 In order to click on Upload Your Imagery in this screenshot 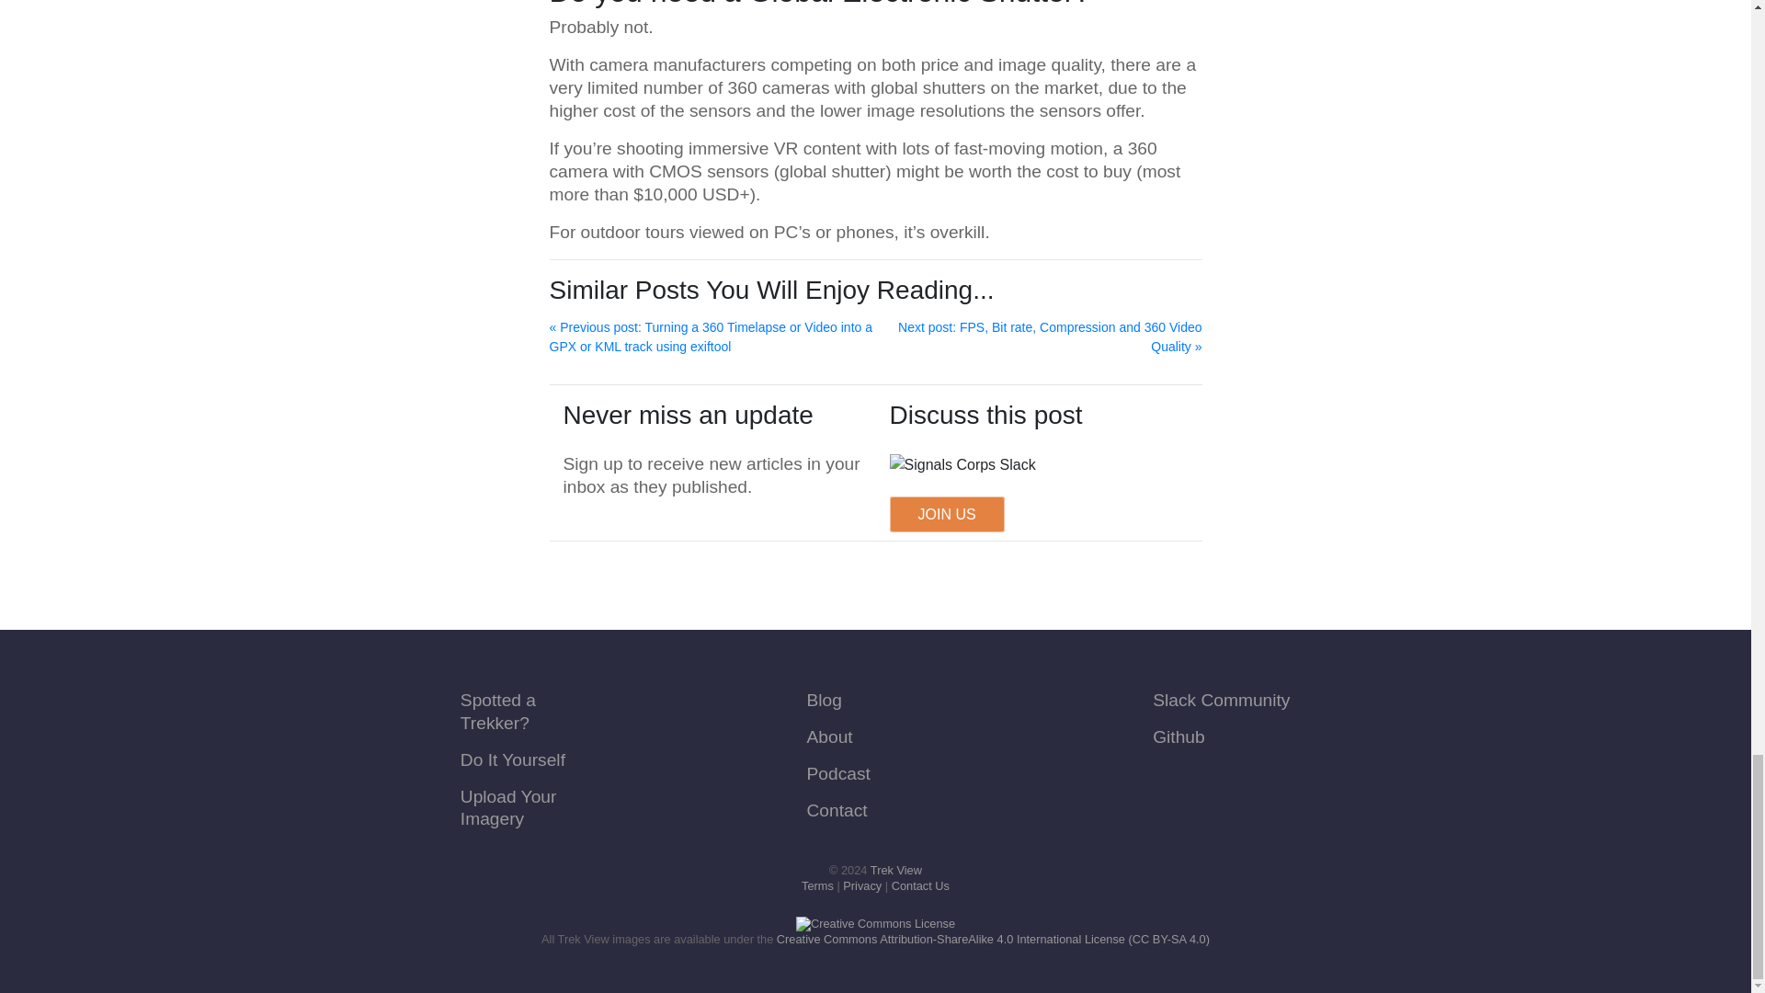, I will do `click(509, 807)`.